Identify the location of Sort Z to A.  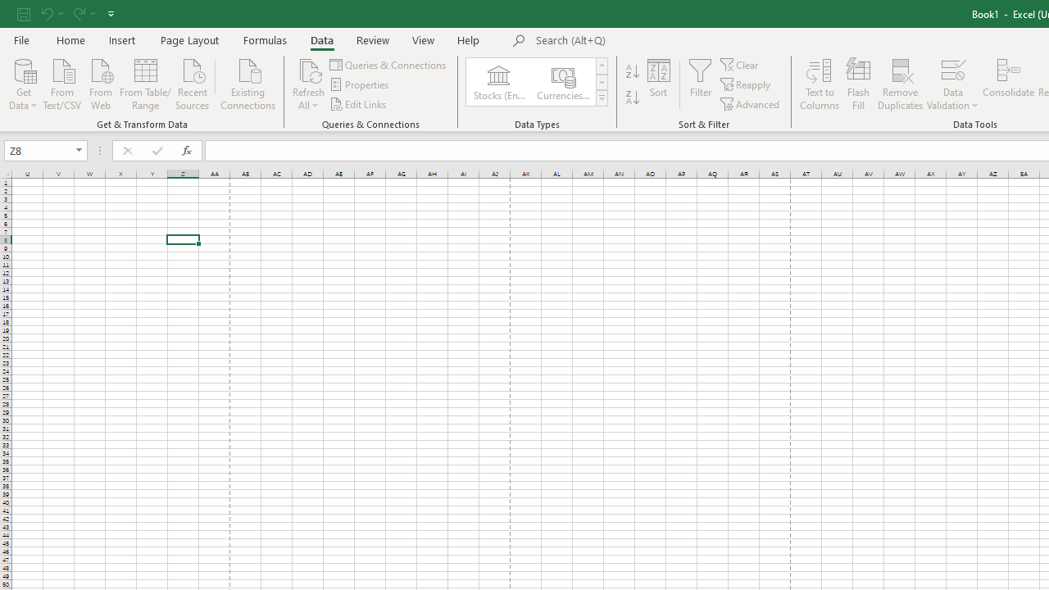
(633, 98).